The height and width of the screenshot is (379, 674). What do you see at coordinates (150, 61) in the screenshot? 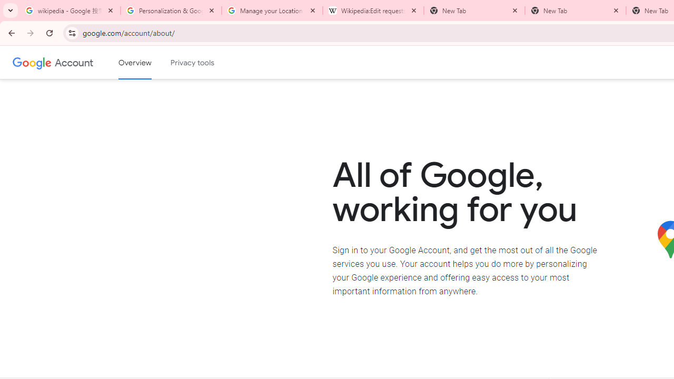
I see `Skip to Content` at bounding box center [150, 61].